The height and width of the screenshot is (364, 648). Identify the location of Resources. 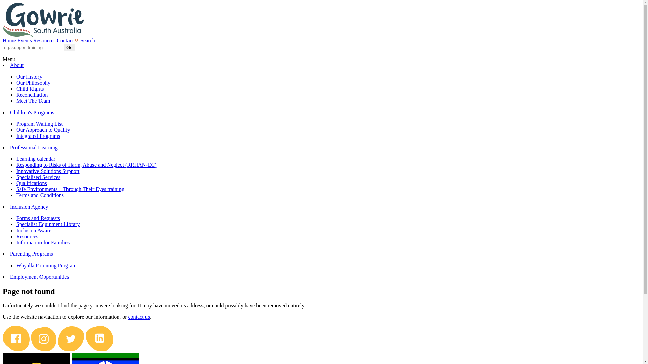
(27, 237).